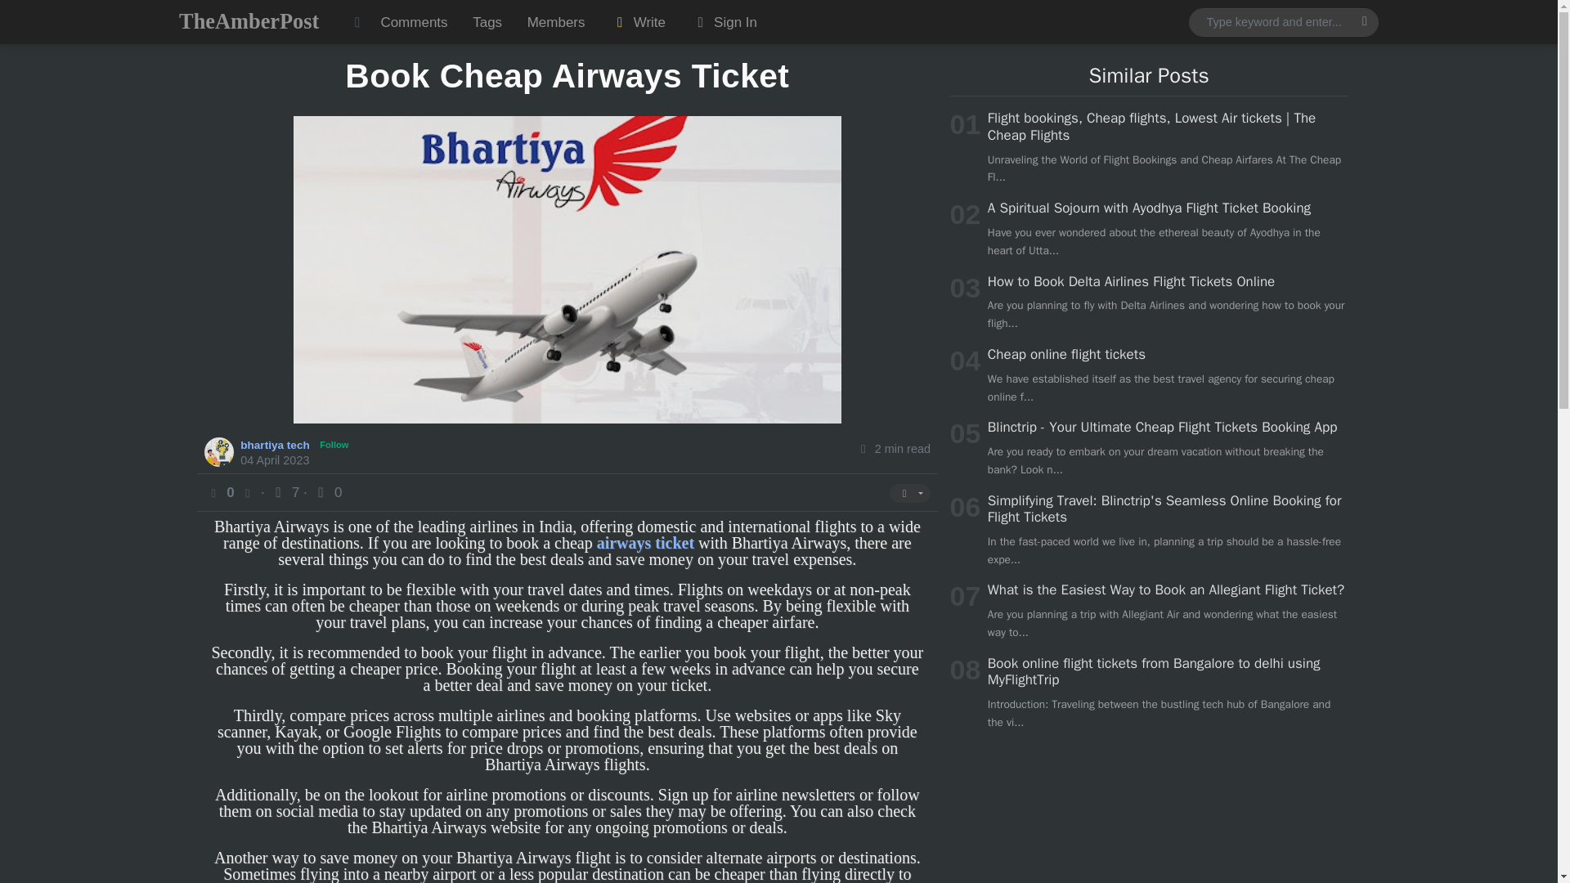 The height and width of the screenshot is (883, 1570). I want to click on Comments, so click(414, 22).